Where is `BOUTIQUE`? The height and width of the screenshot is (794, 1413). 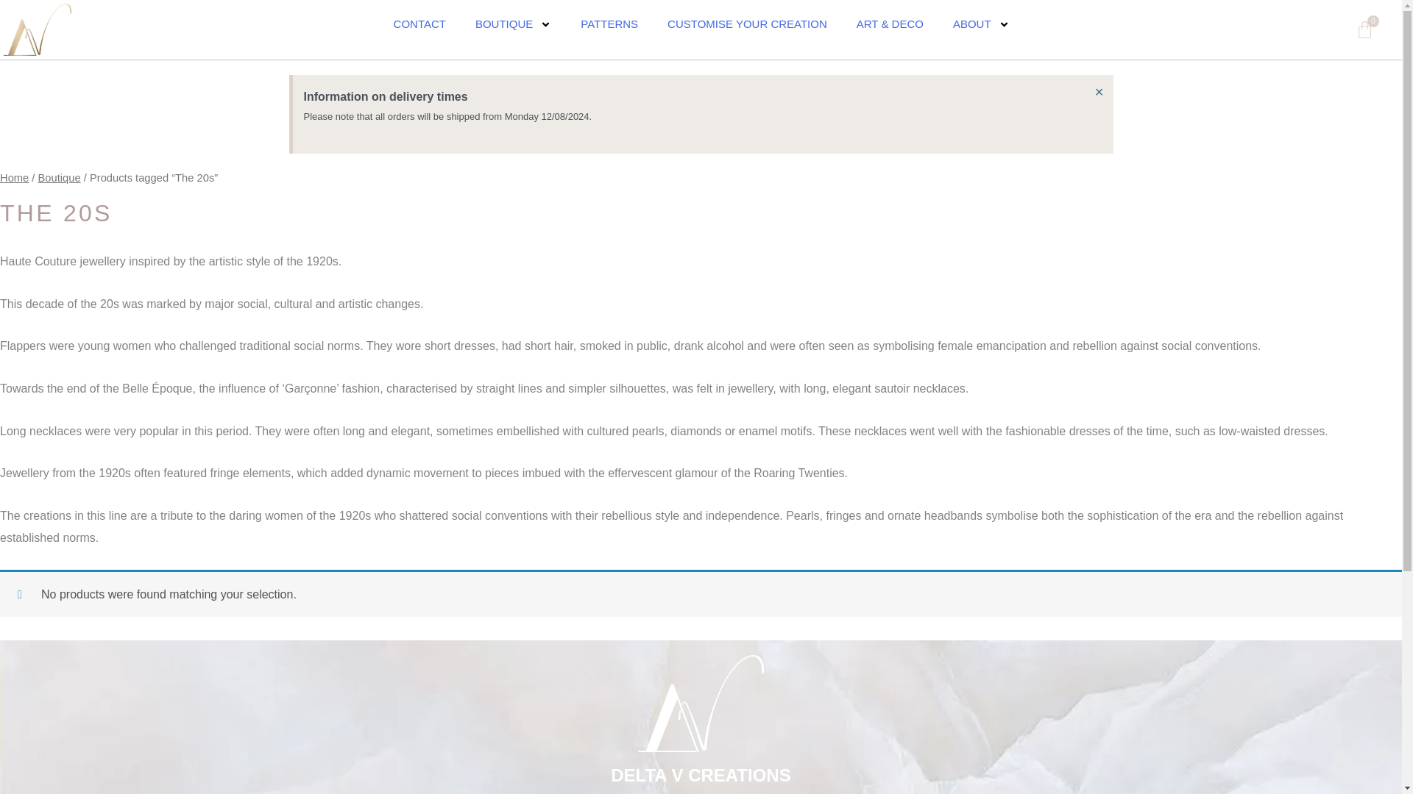 BOUTIQUE is located at coordinates (419, 24).